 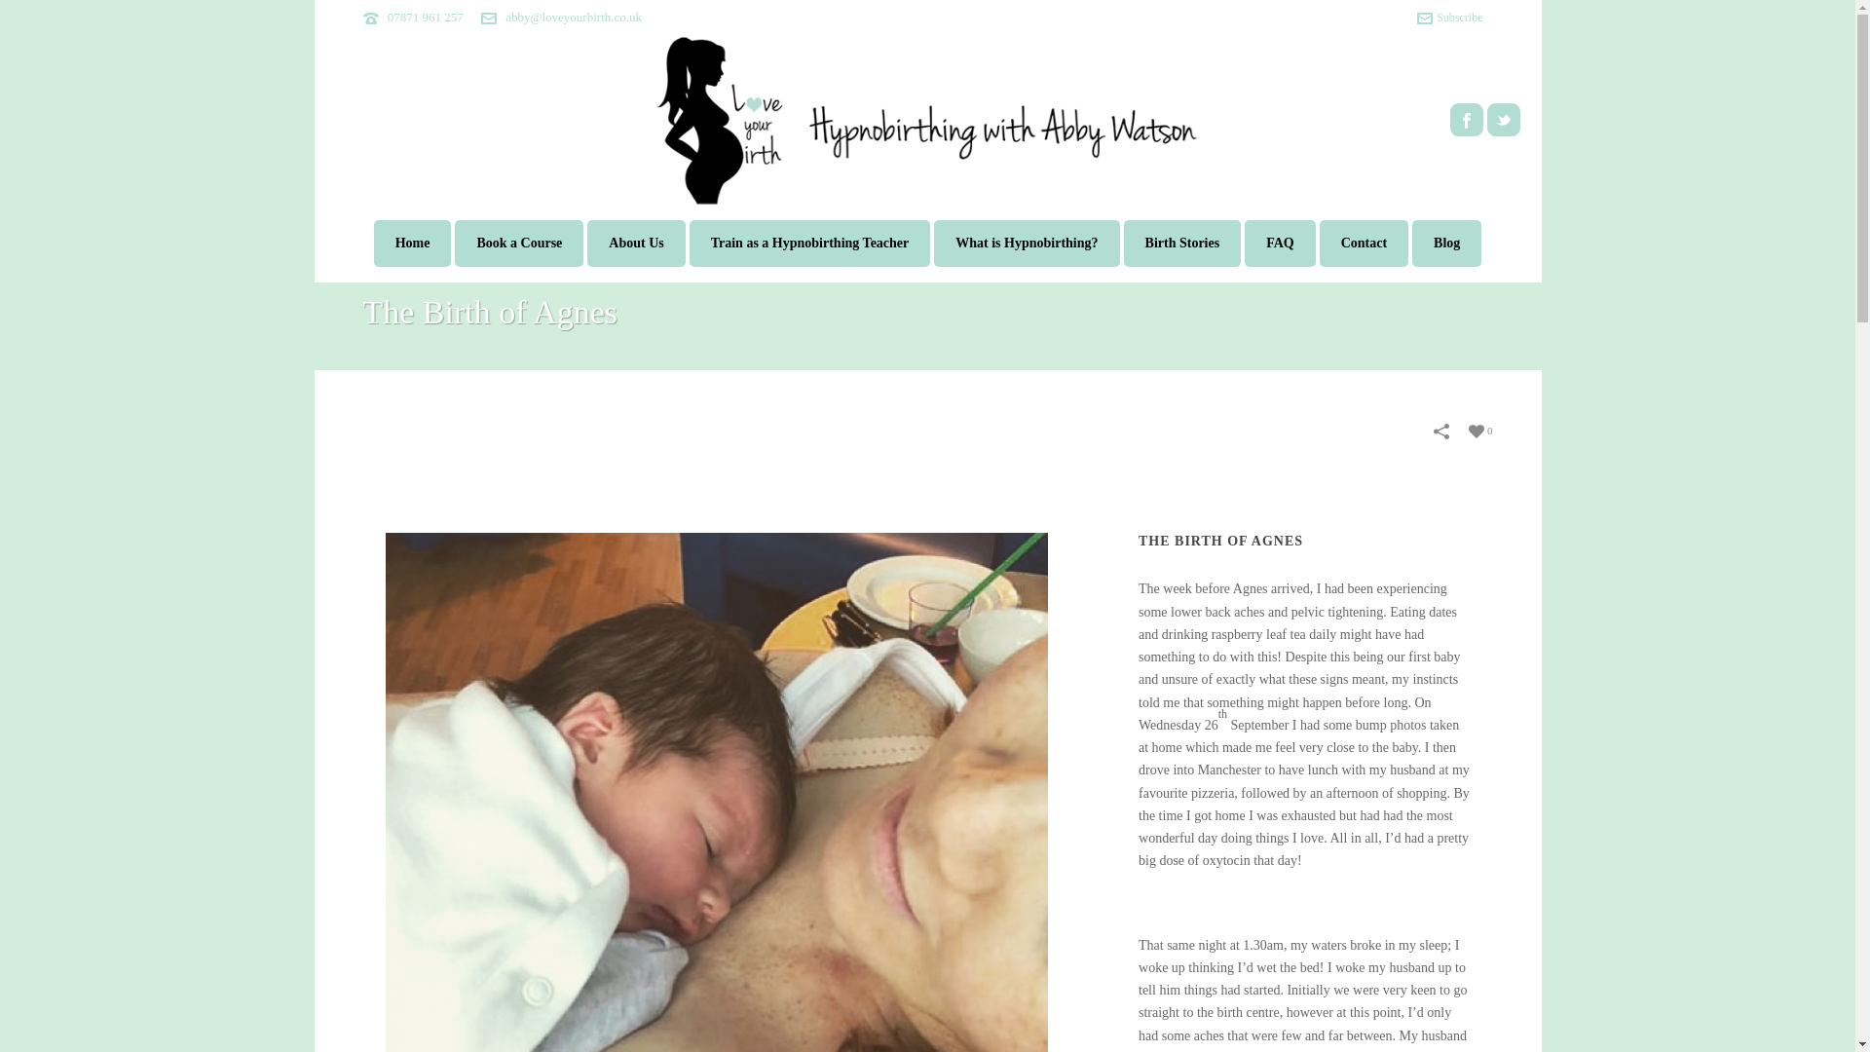 I want to click on Contact, so click(x=1364, y=244).